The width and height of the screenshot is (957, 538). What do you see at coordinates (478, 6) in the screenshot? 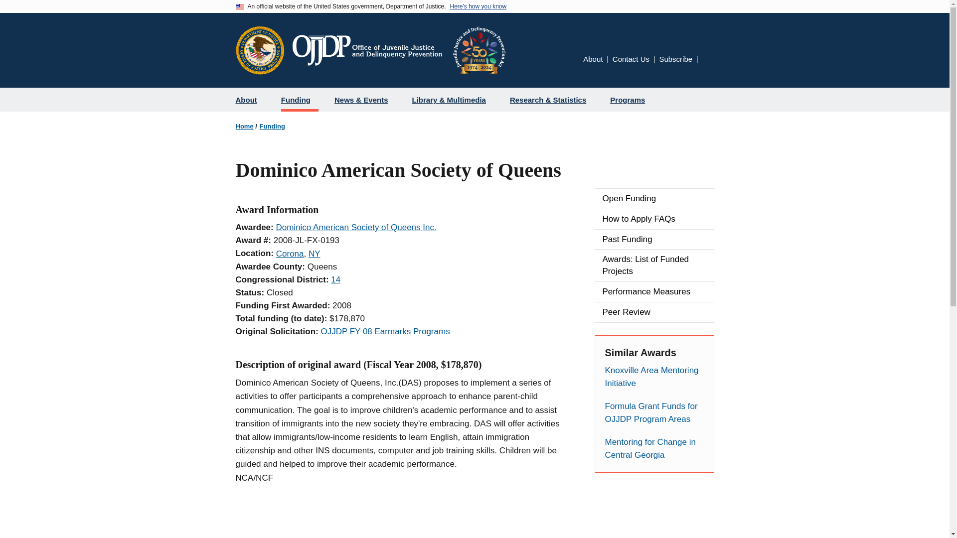
I see `Here's how you know` at bounding box center [478, 6].